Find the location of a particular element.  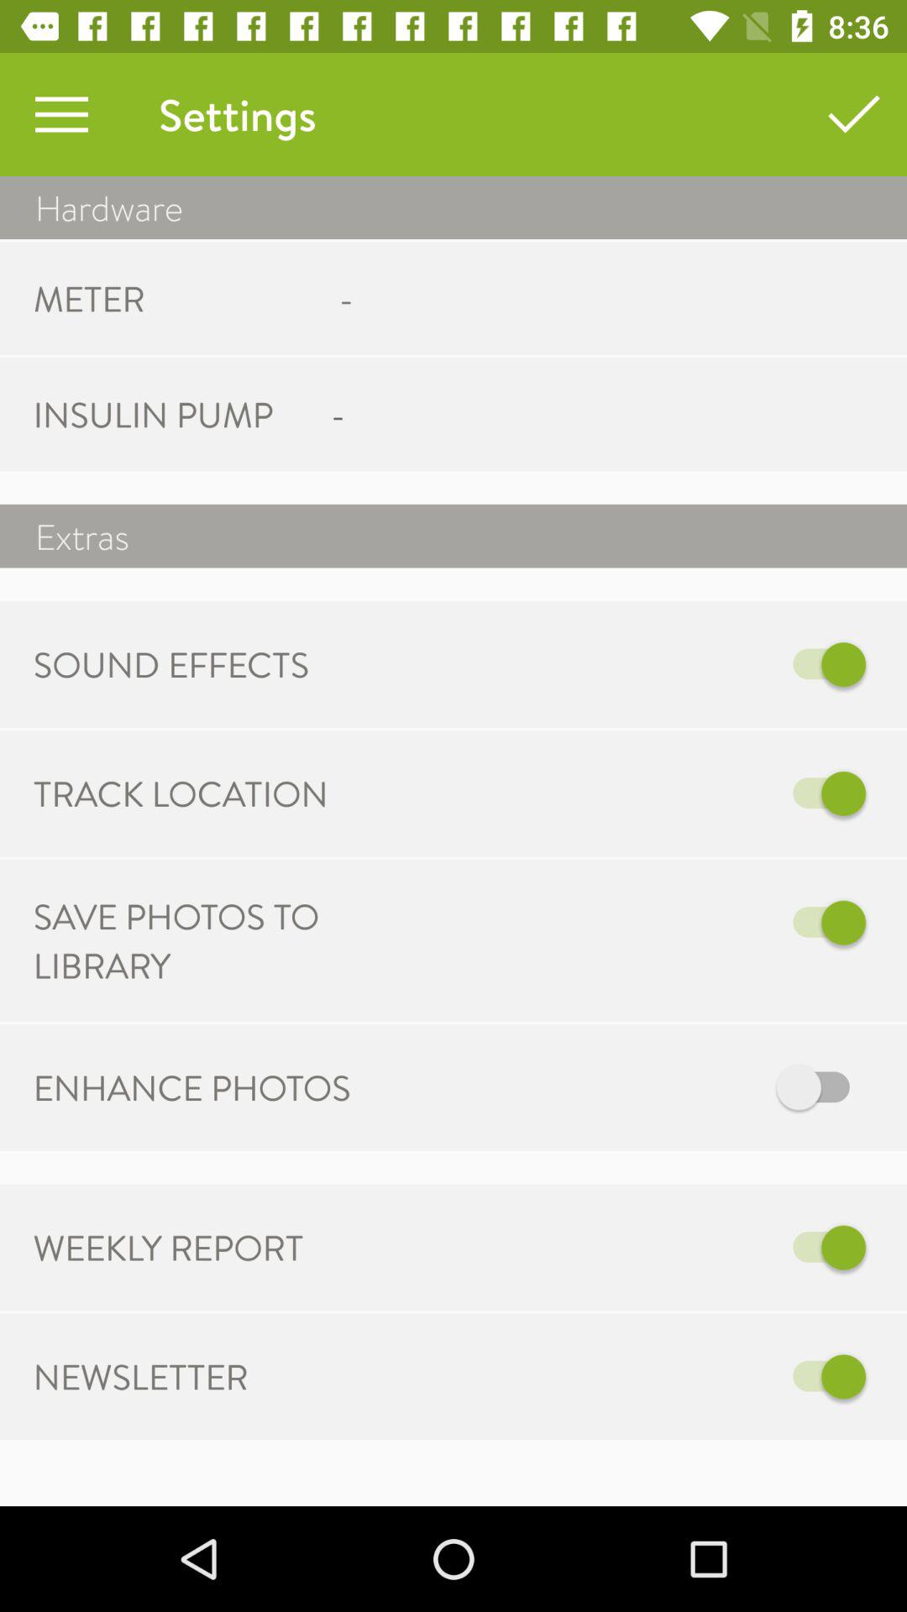

go to on off is located at coordinates (628, 793).